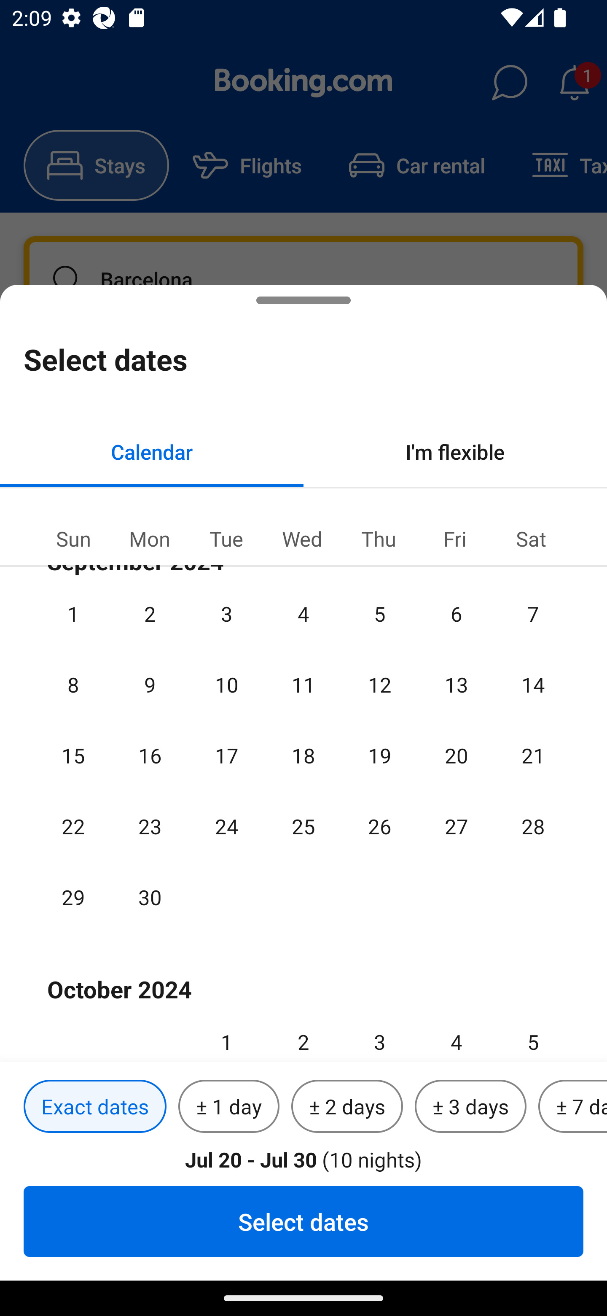  I want to click on Exact dates, so click(95, 1107).